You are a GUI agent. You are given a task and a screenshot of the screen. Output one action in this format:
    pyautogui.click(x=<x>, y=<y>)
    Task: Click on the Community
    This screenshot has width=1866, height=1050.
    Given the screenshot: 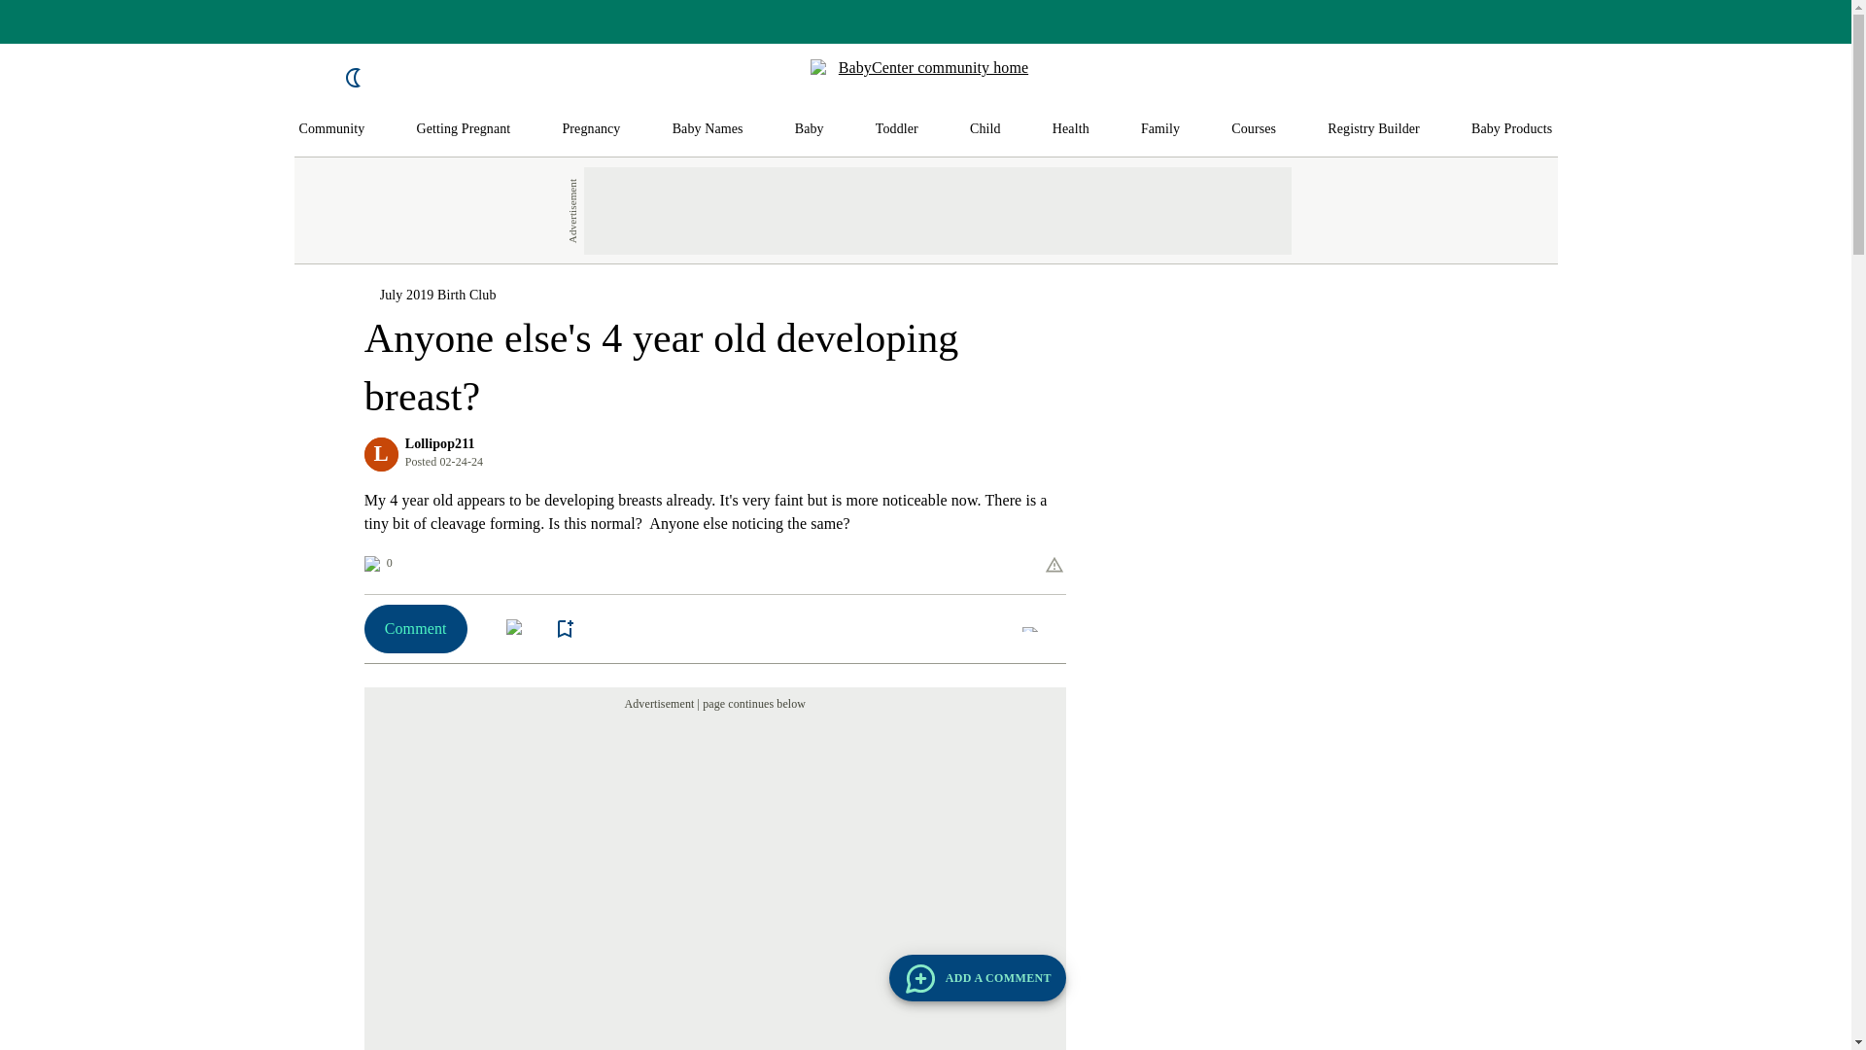 What is the action you would take?
    pyautogui.click(x=332, y=129)
    